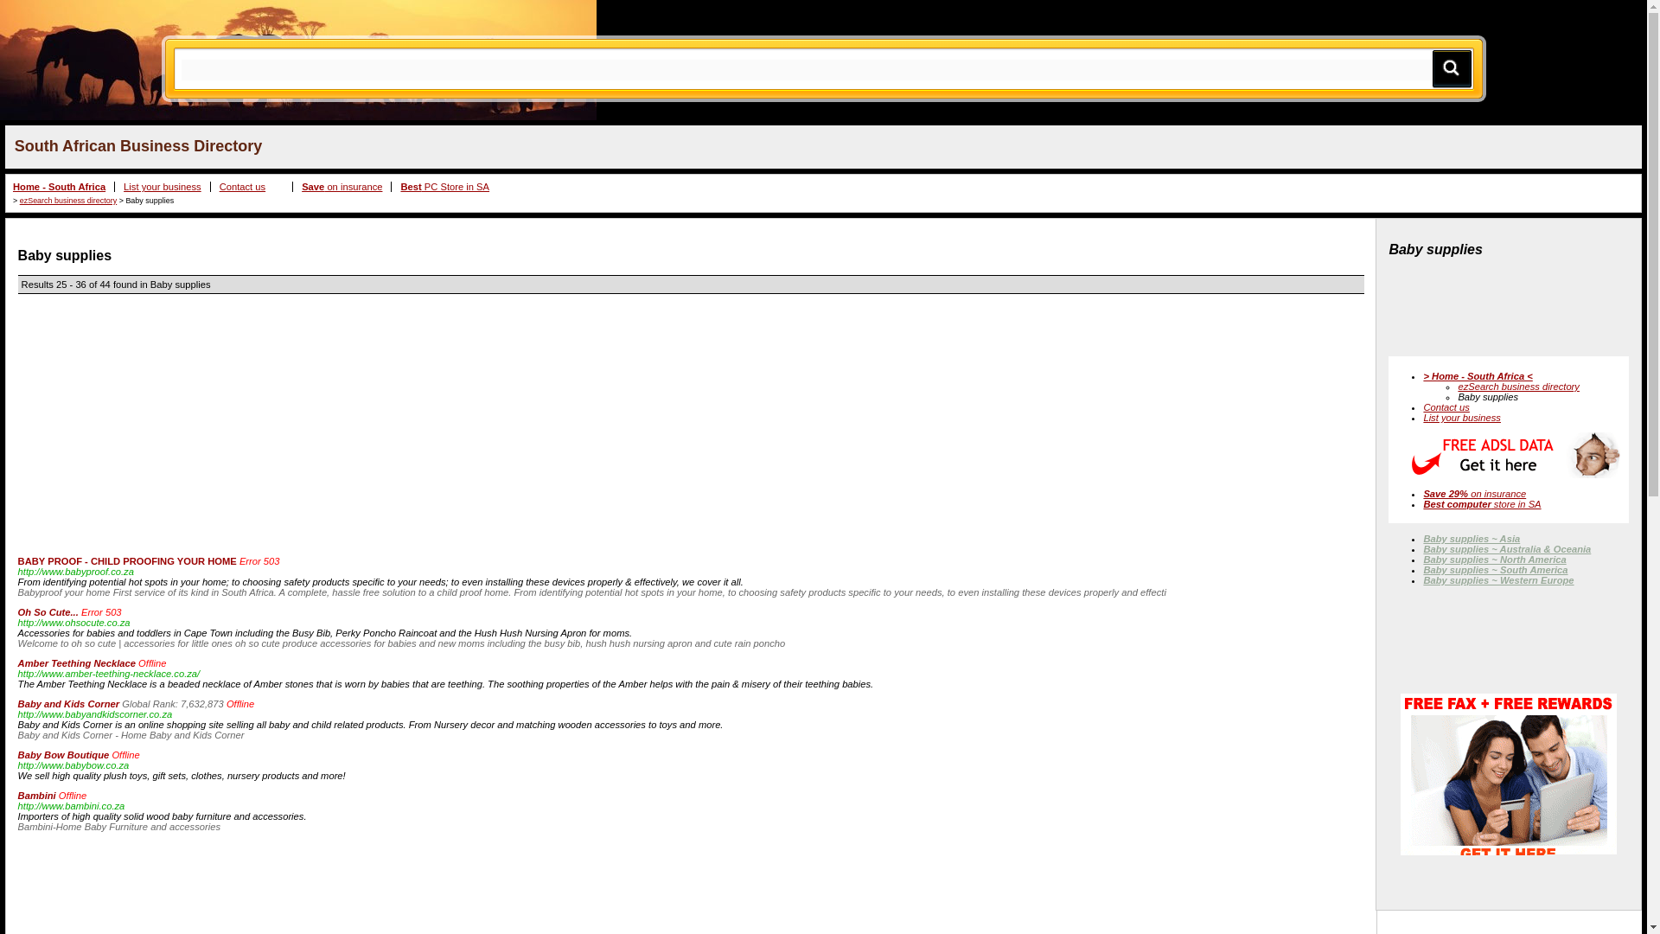  I want to click on Contact us, so click(1446, 407).